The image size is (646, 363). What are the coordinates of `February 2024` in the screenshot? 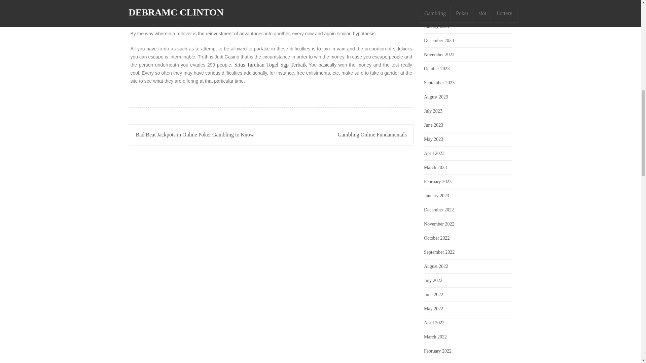 It's located at (437, 12).